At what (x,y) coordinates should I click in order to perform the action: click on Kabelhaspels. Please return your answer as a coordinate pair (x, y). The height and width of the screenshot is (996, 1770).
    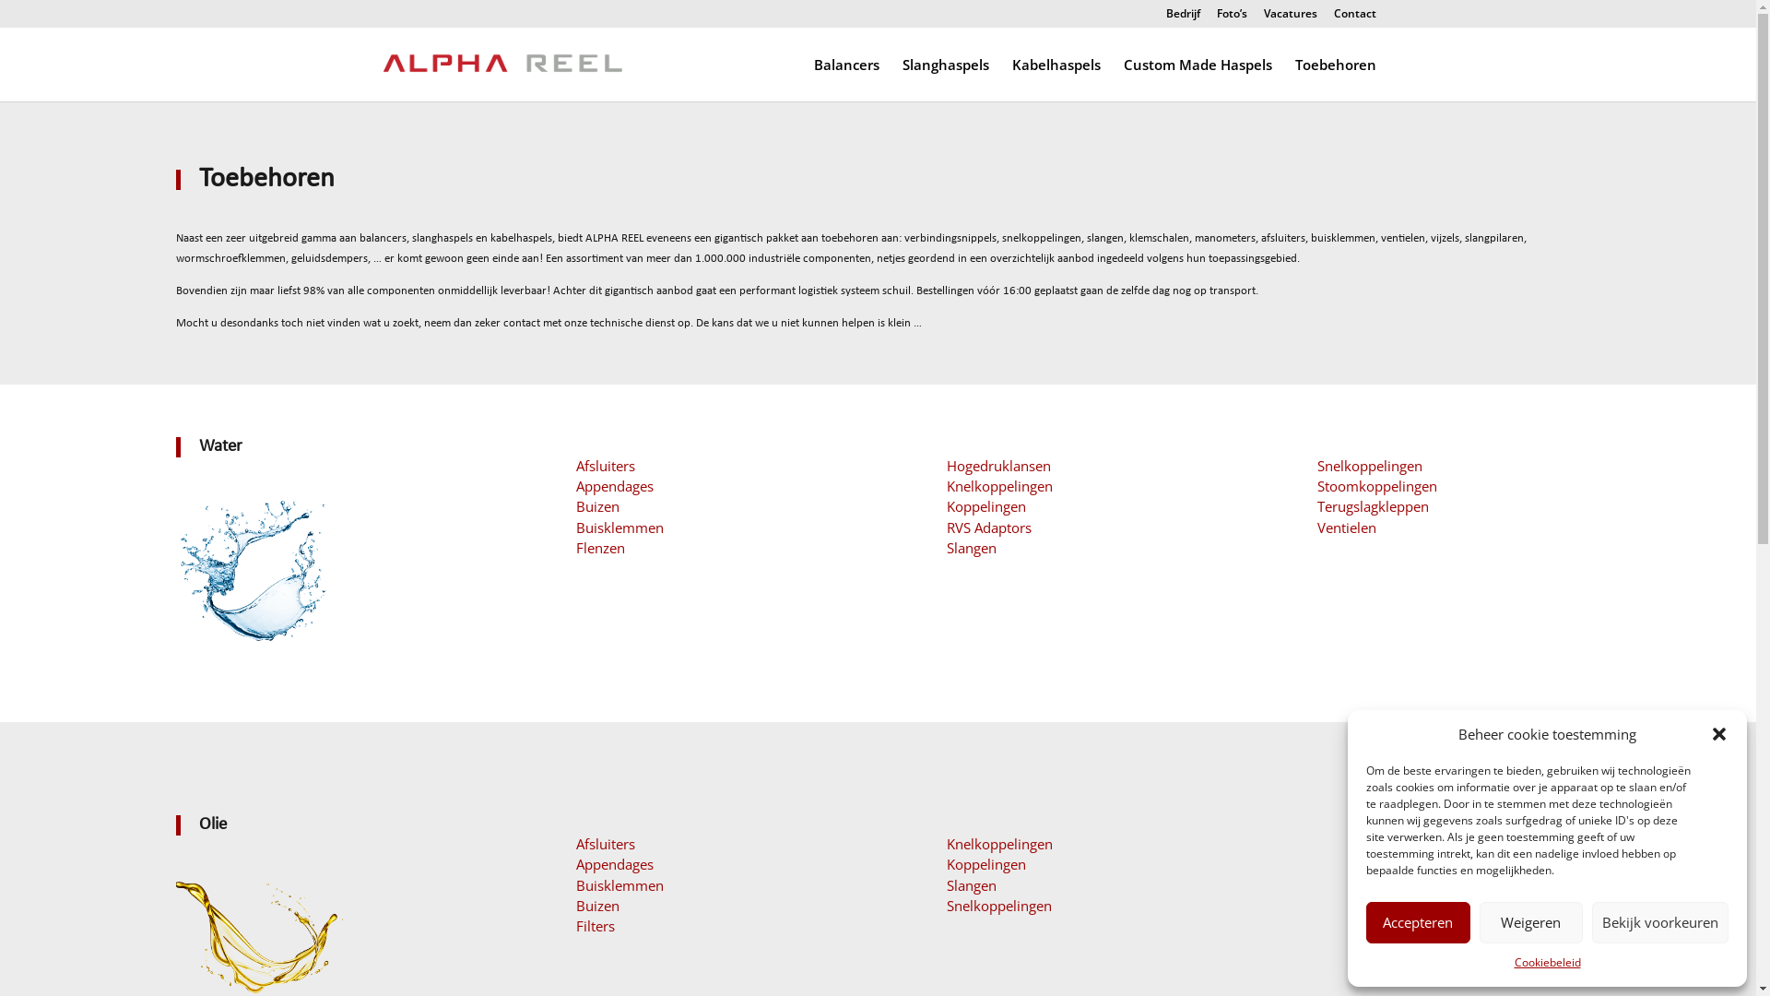
    Looking at the image, I should click on (1056, 79).